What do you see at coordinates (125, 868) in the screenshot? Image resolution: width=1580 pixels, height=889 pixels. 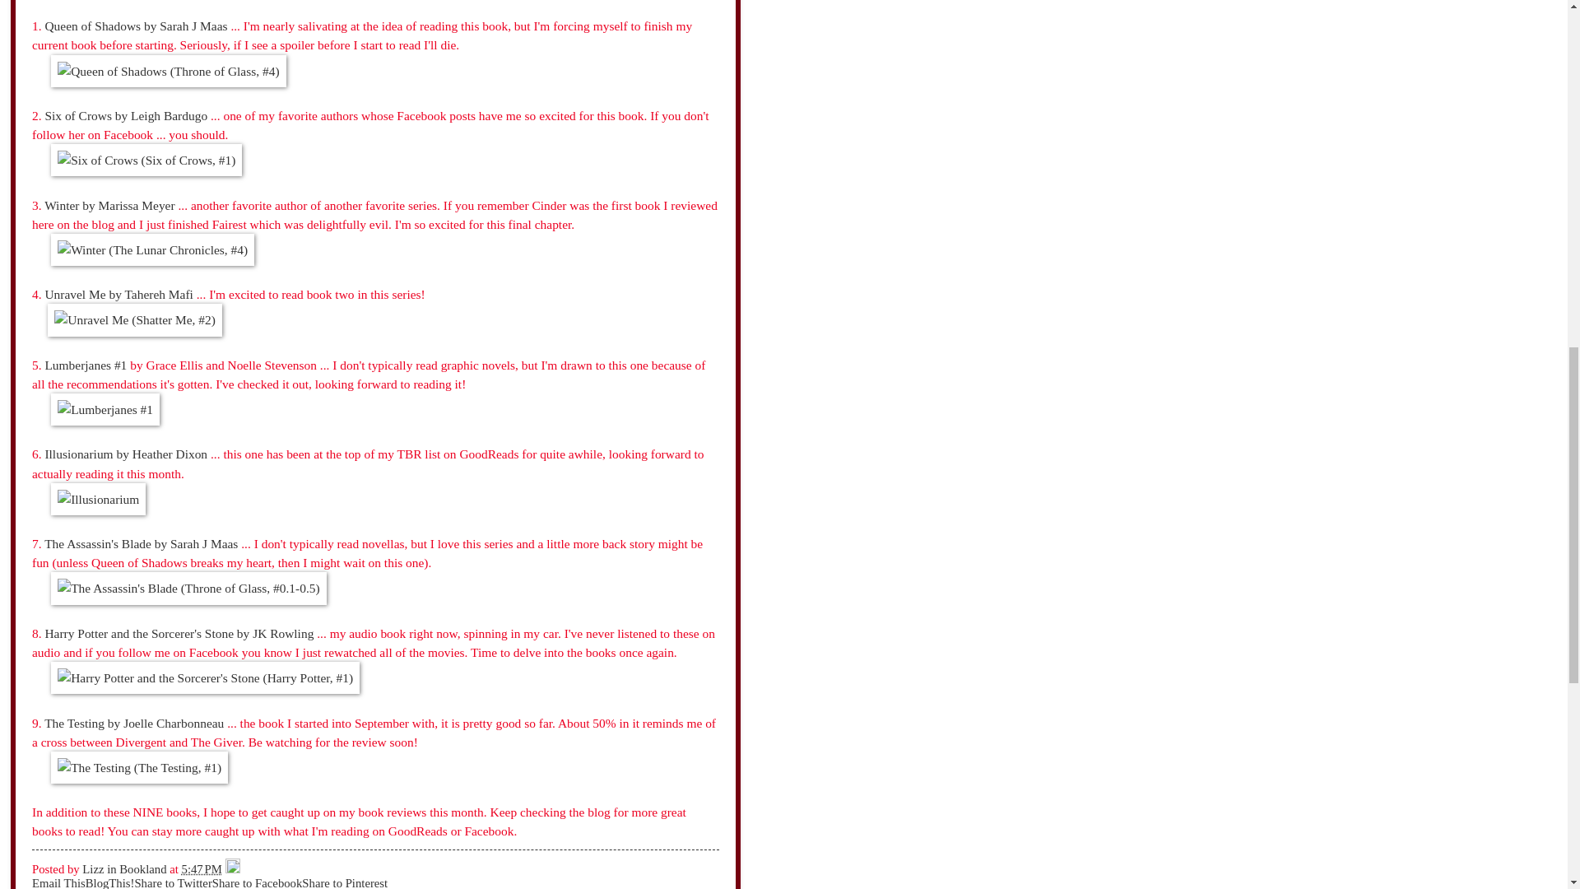 I see `author profile` at bounding box center [125, 868].